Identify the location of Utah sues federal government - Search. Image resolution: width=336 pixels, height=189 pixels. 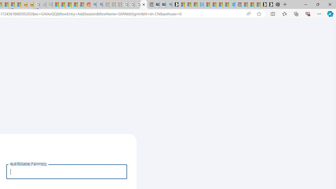
(99, 5).